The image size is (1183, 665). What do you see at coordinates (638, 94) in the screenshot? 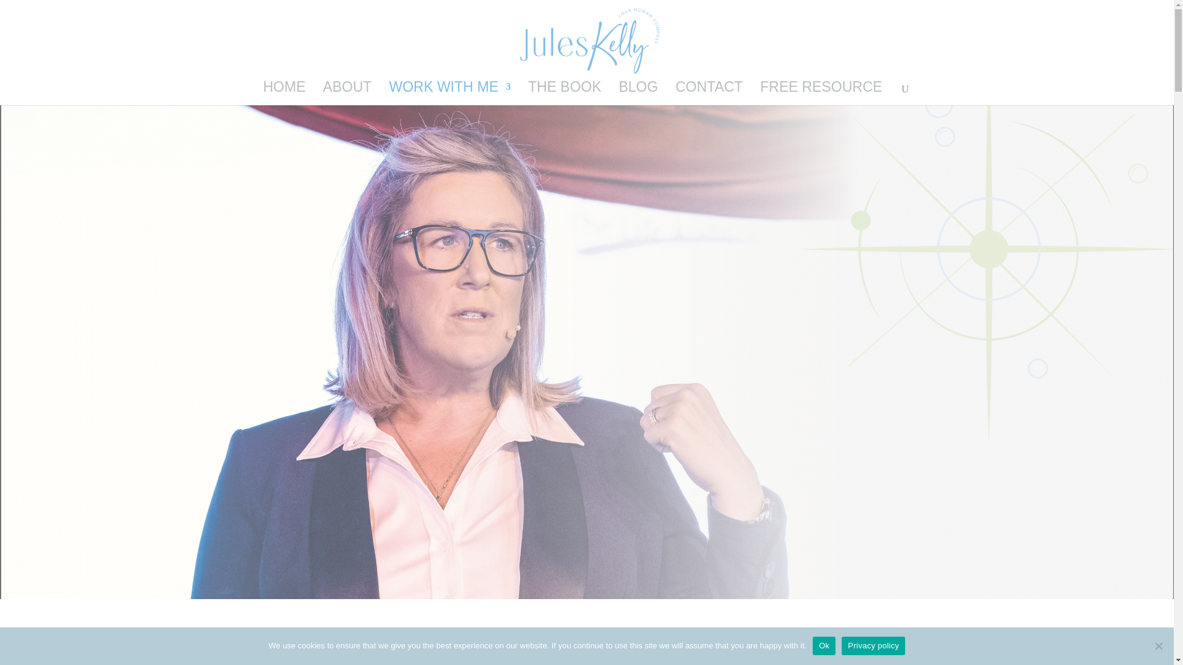
I see `BLOG` at bounding box center [638, 94].